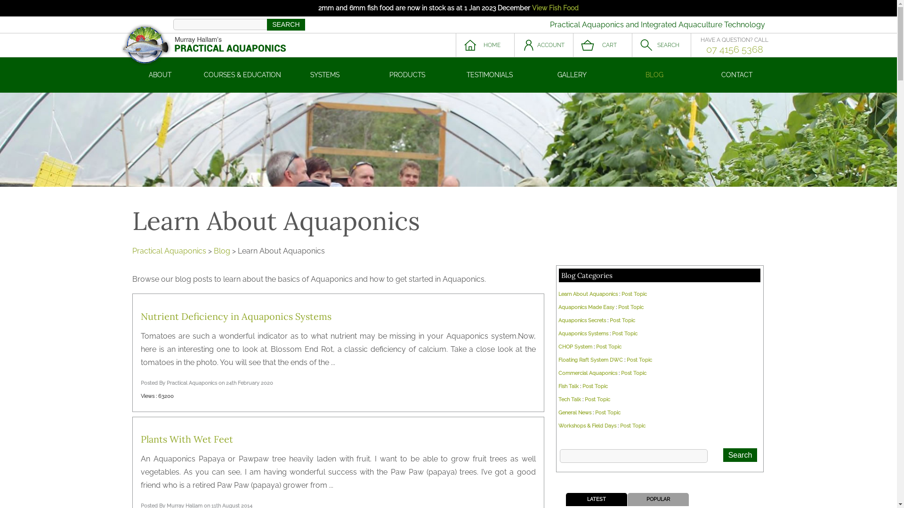  I want to click on Search, so click(740, 455).